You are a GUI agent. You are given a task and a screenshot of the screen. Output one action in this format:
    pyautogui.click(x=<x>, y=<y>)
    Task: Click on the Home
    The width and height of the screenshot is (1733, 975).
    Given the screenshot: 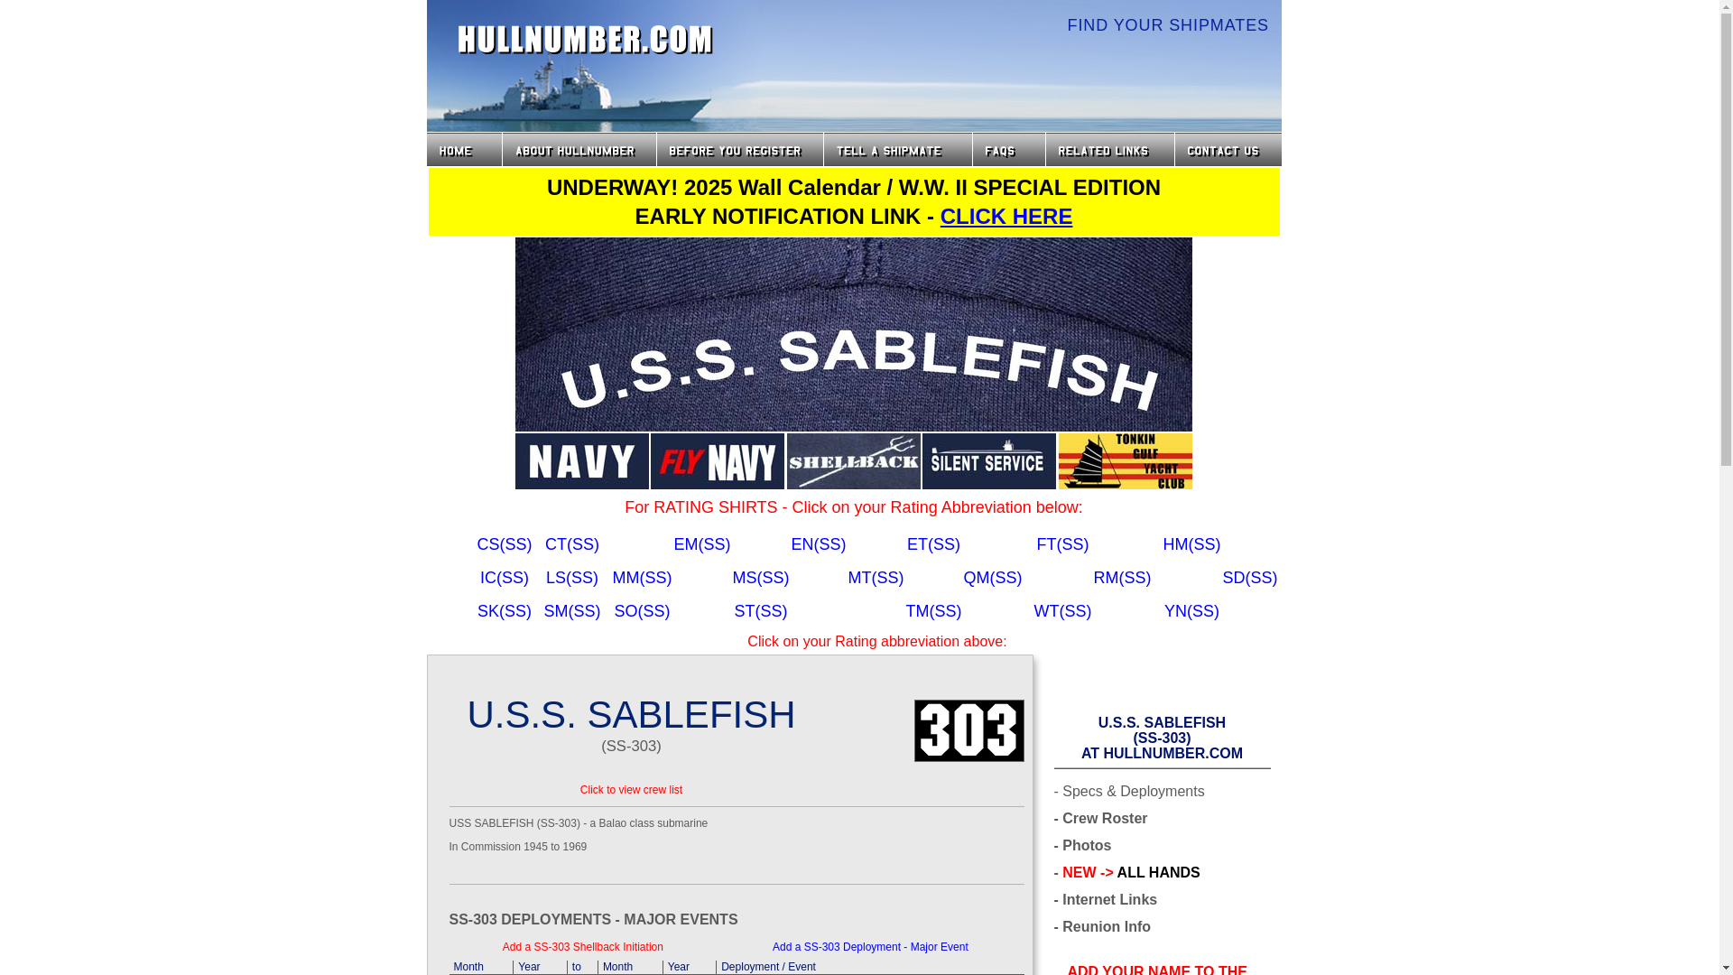 What is the action you would take?
    pyautogui.click(x=463, y=148)
    